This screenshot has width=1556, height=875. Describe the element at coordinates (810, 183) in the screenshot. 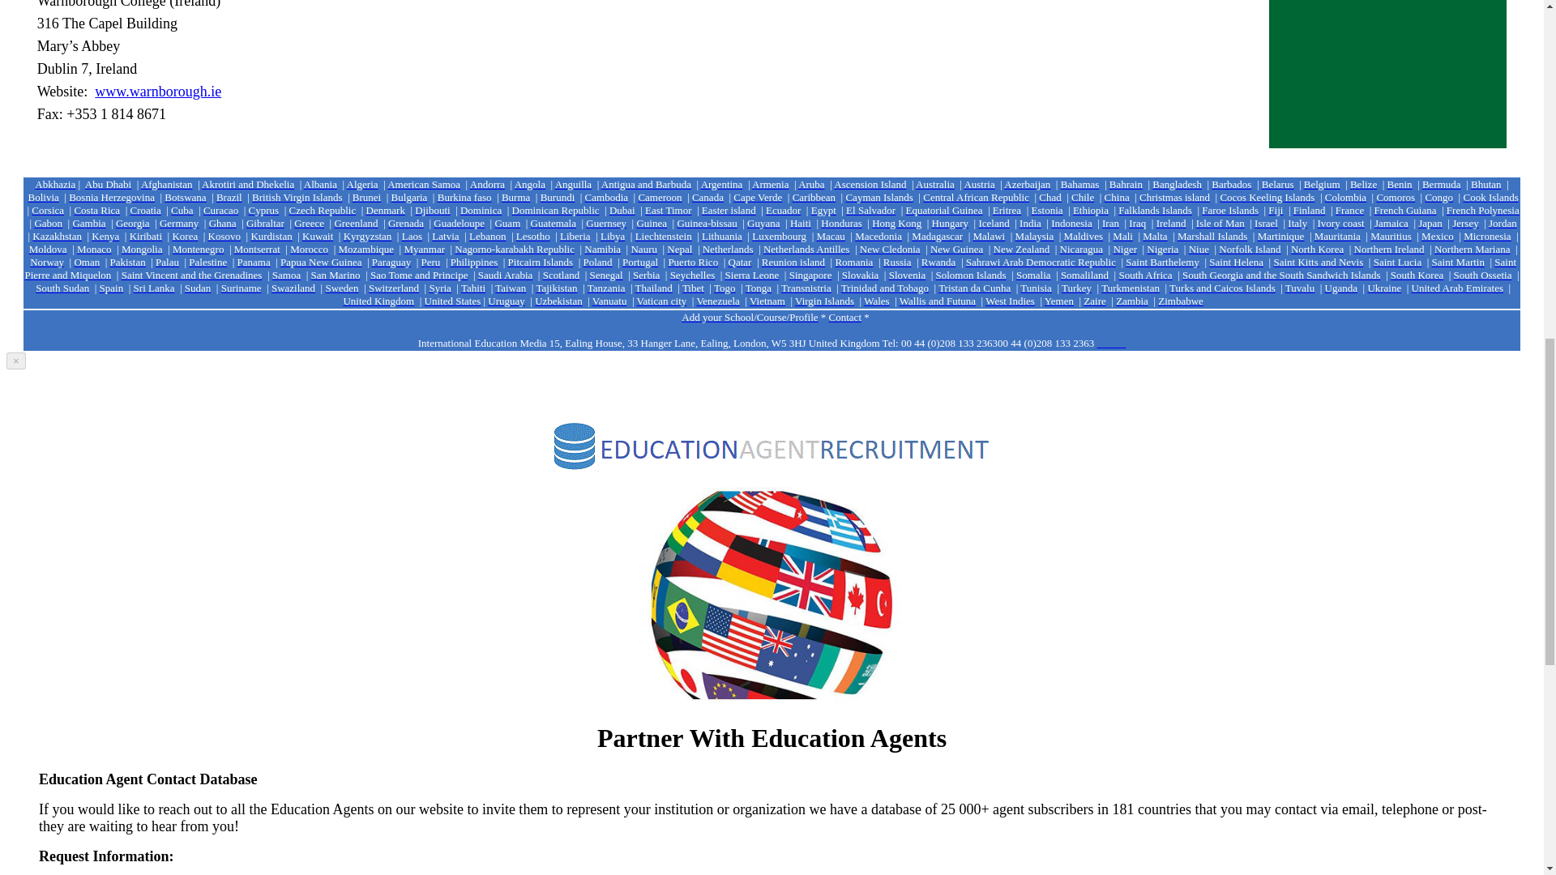

I see `Aruba` at that location.